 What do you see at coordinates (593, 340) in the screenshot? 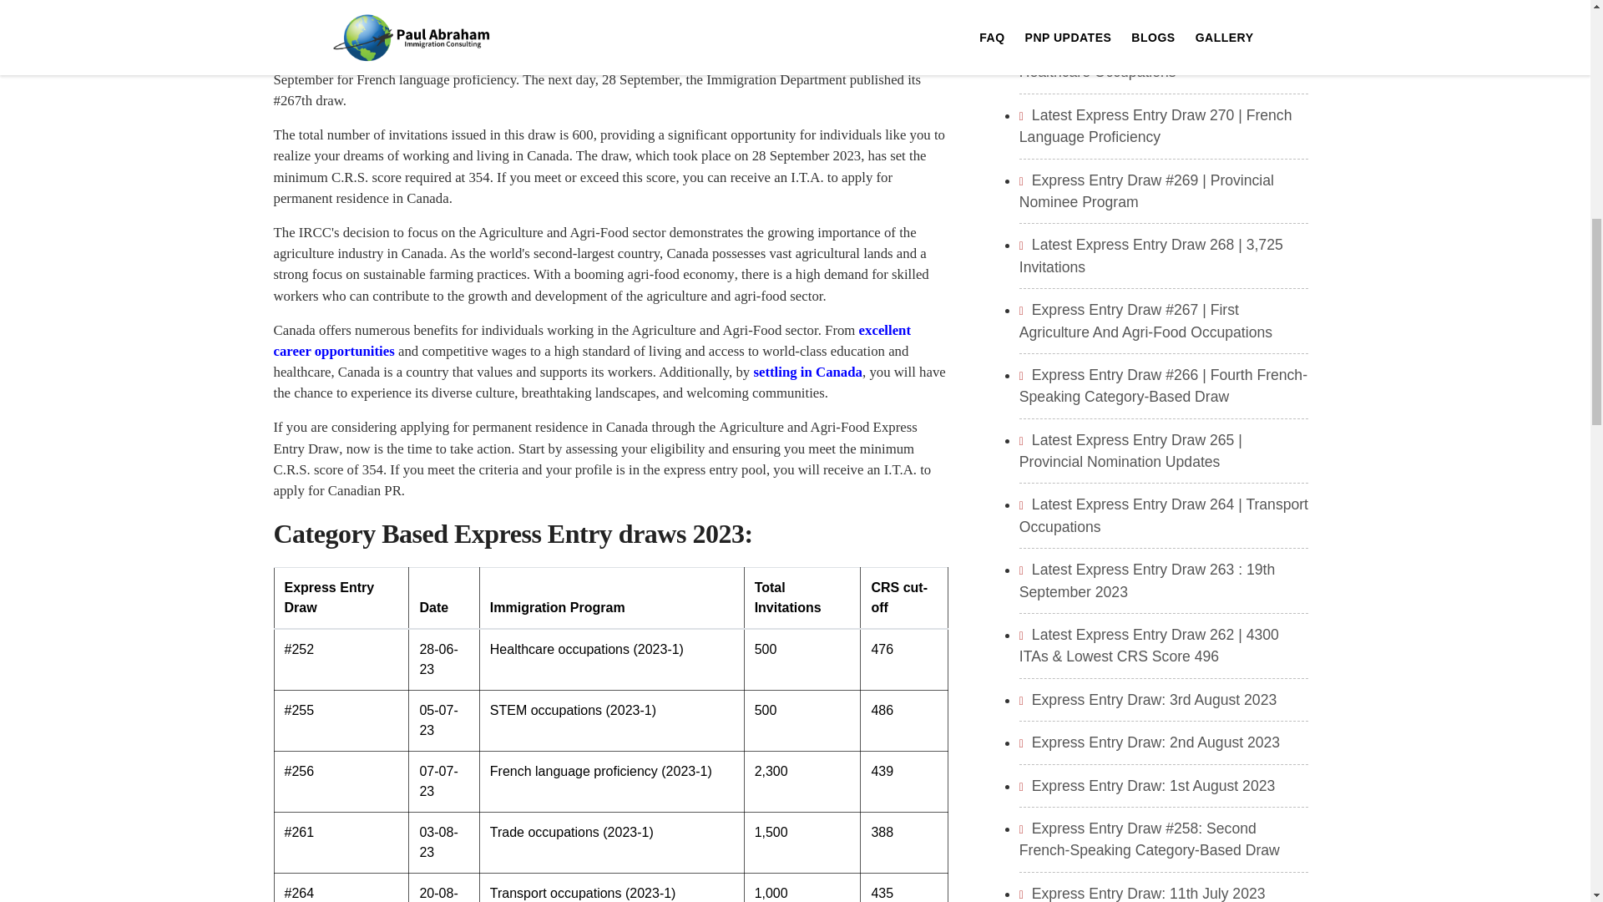
I see `excellent career opportunities` at bounding box center [593, 340].